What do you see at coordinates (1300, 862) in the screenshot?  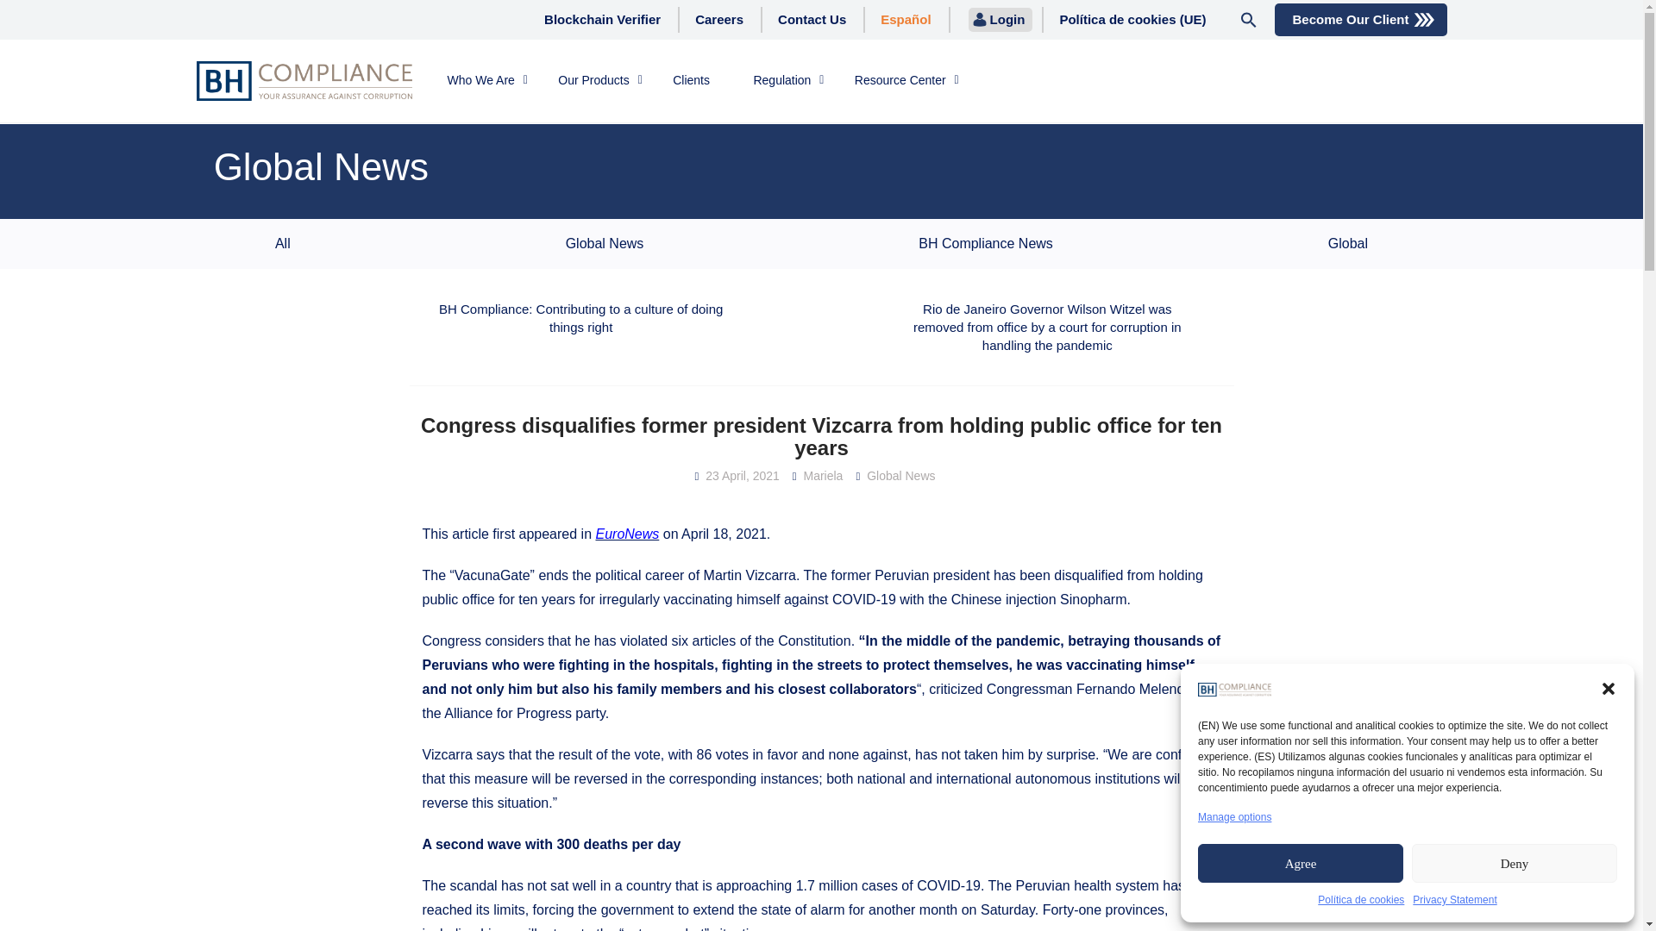 I see `Agree` at bounding box center [1300, 862].